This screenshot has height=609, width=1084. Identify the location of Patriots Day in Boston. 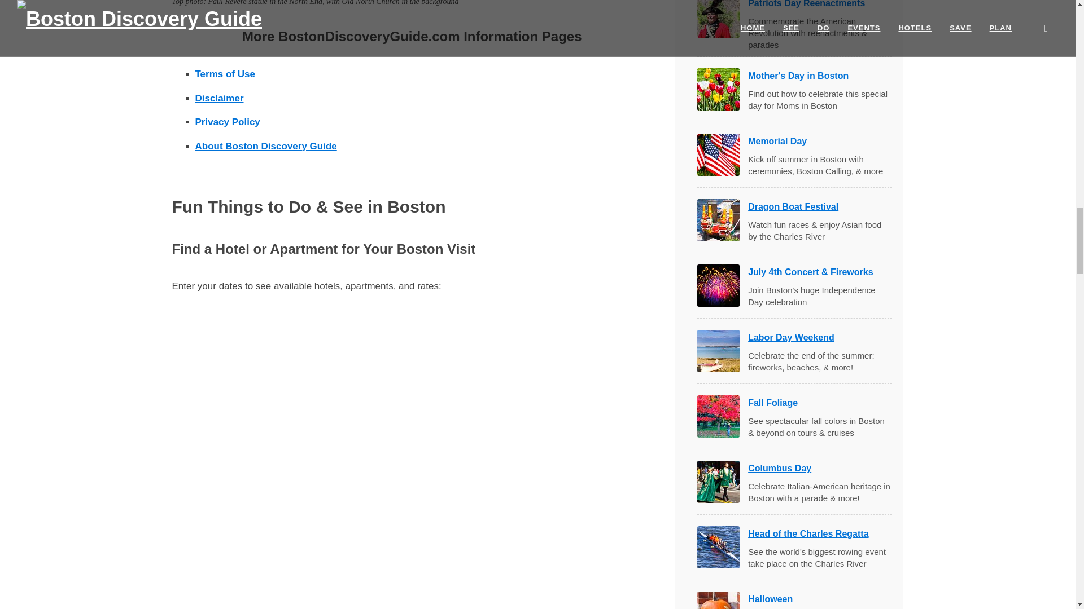
(718, 19).